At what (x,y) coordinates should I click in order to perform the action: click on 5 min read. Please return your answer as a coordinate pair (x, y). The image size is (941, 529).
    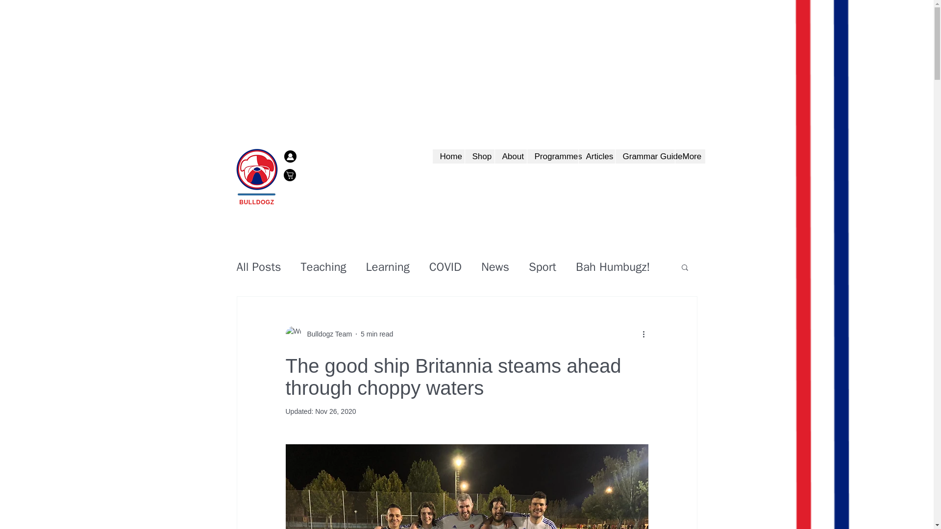
    Looking at the image, I should click on (376, 334).